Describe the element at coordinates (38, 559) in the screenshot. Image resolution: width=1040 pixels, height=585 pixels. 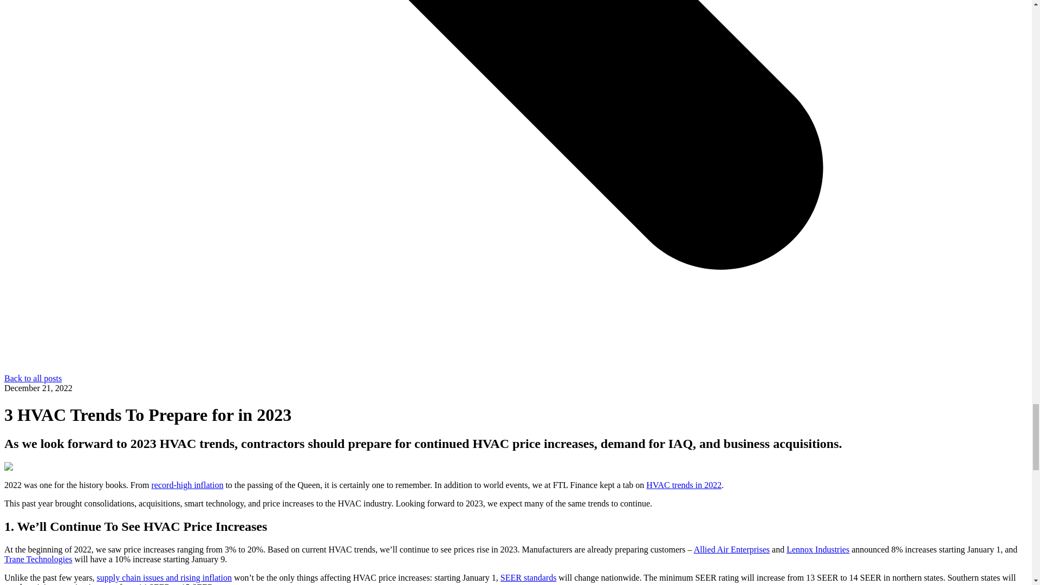
I see `Trane Technologies` at that location.